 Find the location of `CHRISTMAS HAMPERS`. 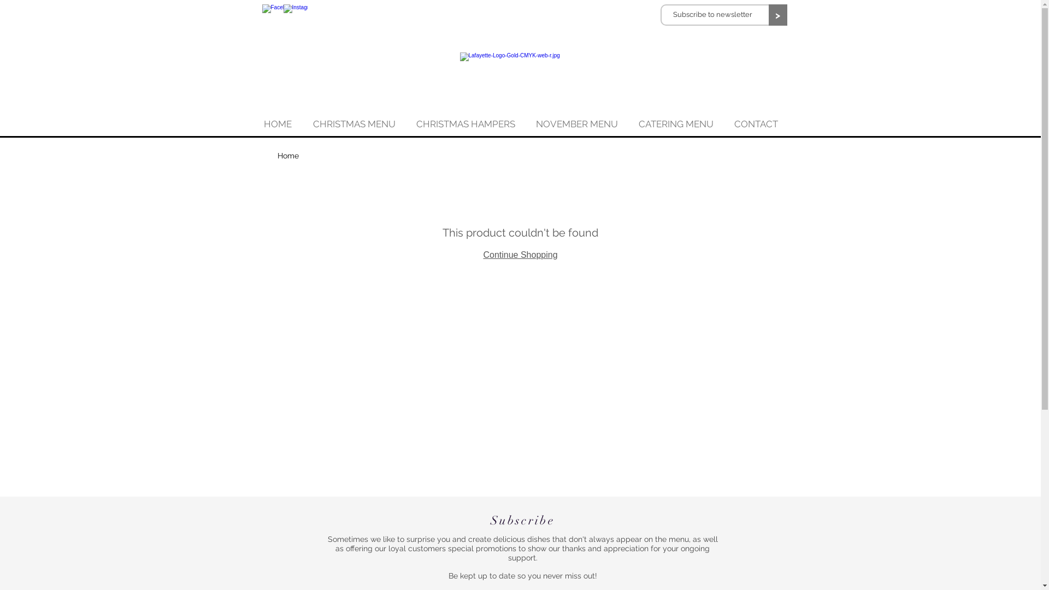

CHRISTMAS HAMPERS is located at coordinates (465, 124).